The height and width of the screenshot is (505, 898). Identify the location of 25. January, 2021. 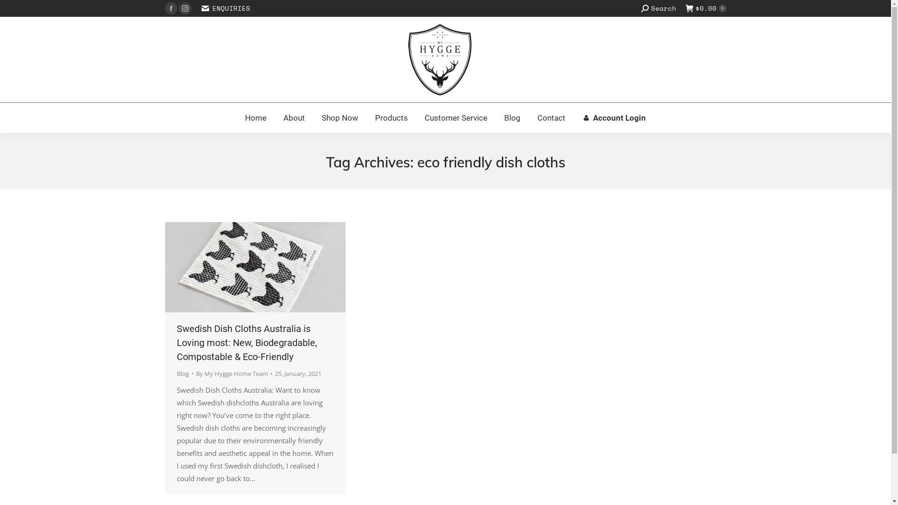
(298, 374).